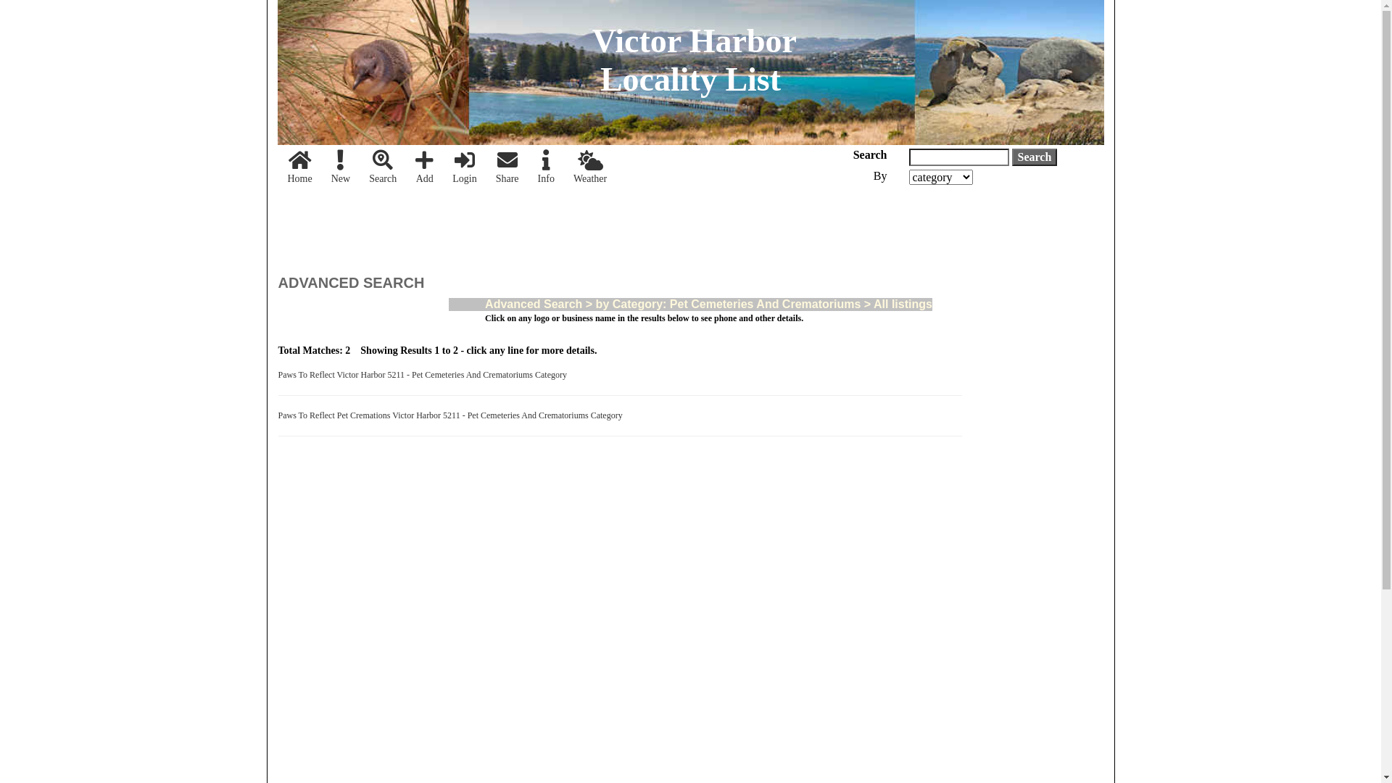  I want to click on Info, so click(547, 168).